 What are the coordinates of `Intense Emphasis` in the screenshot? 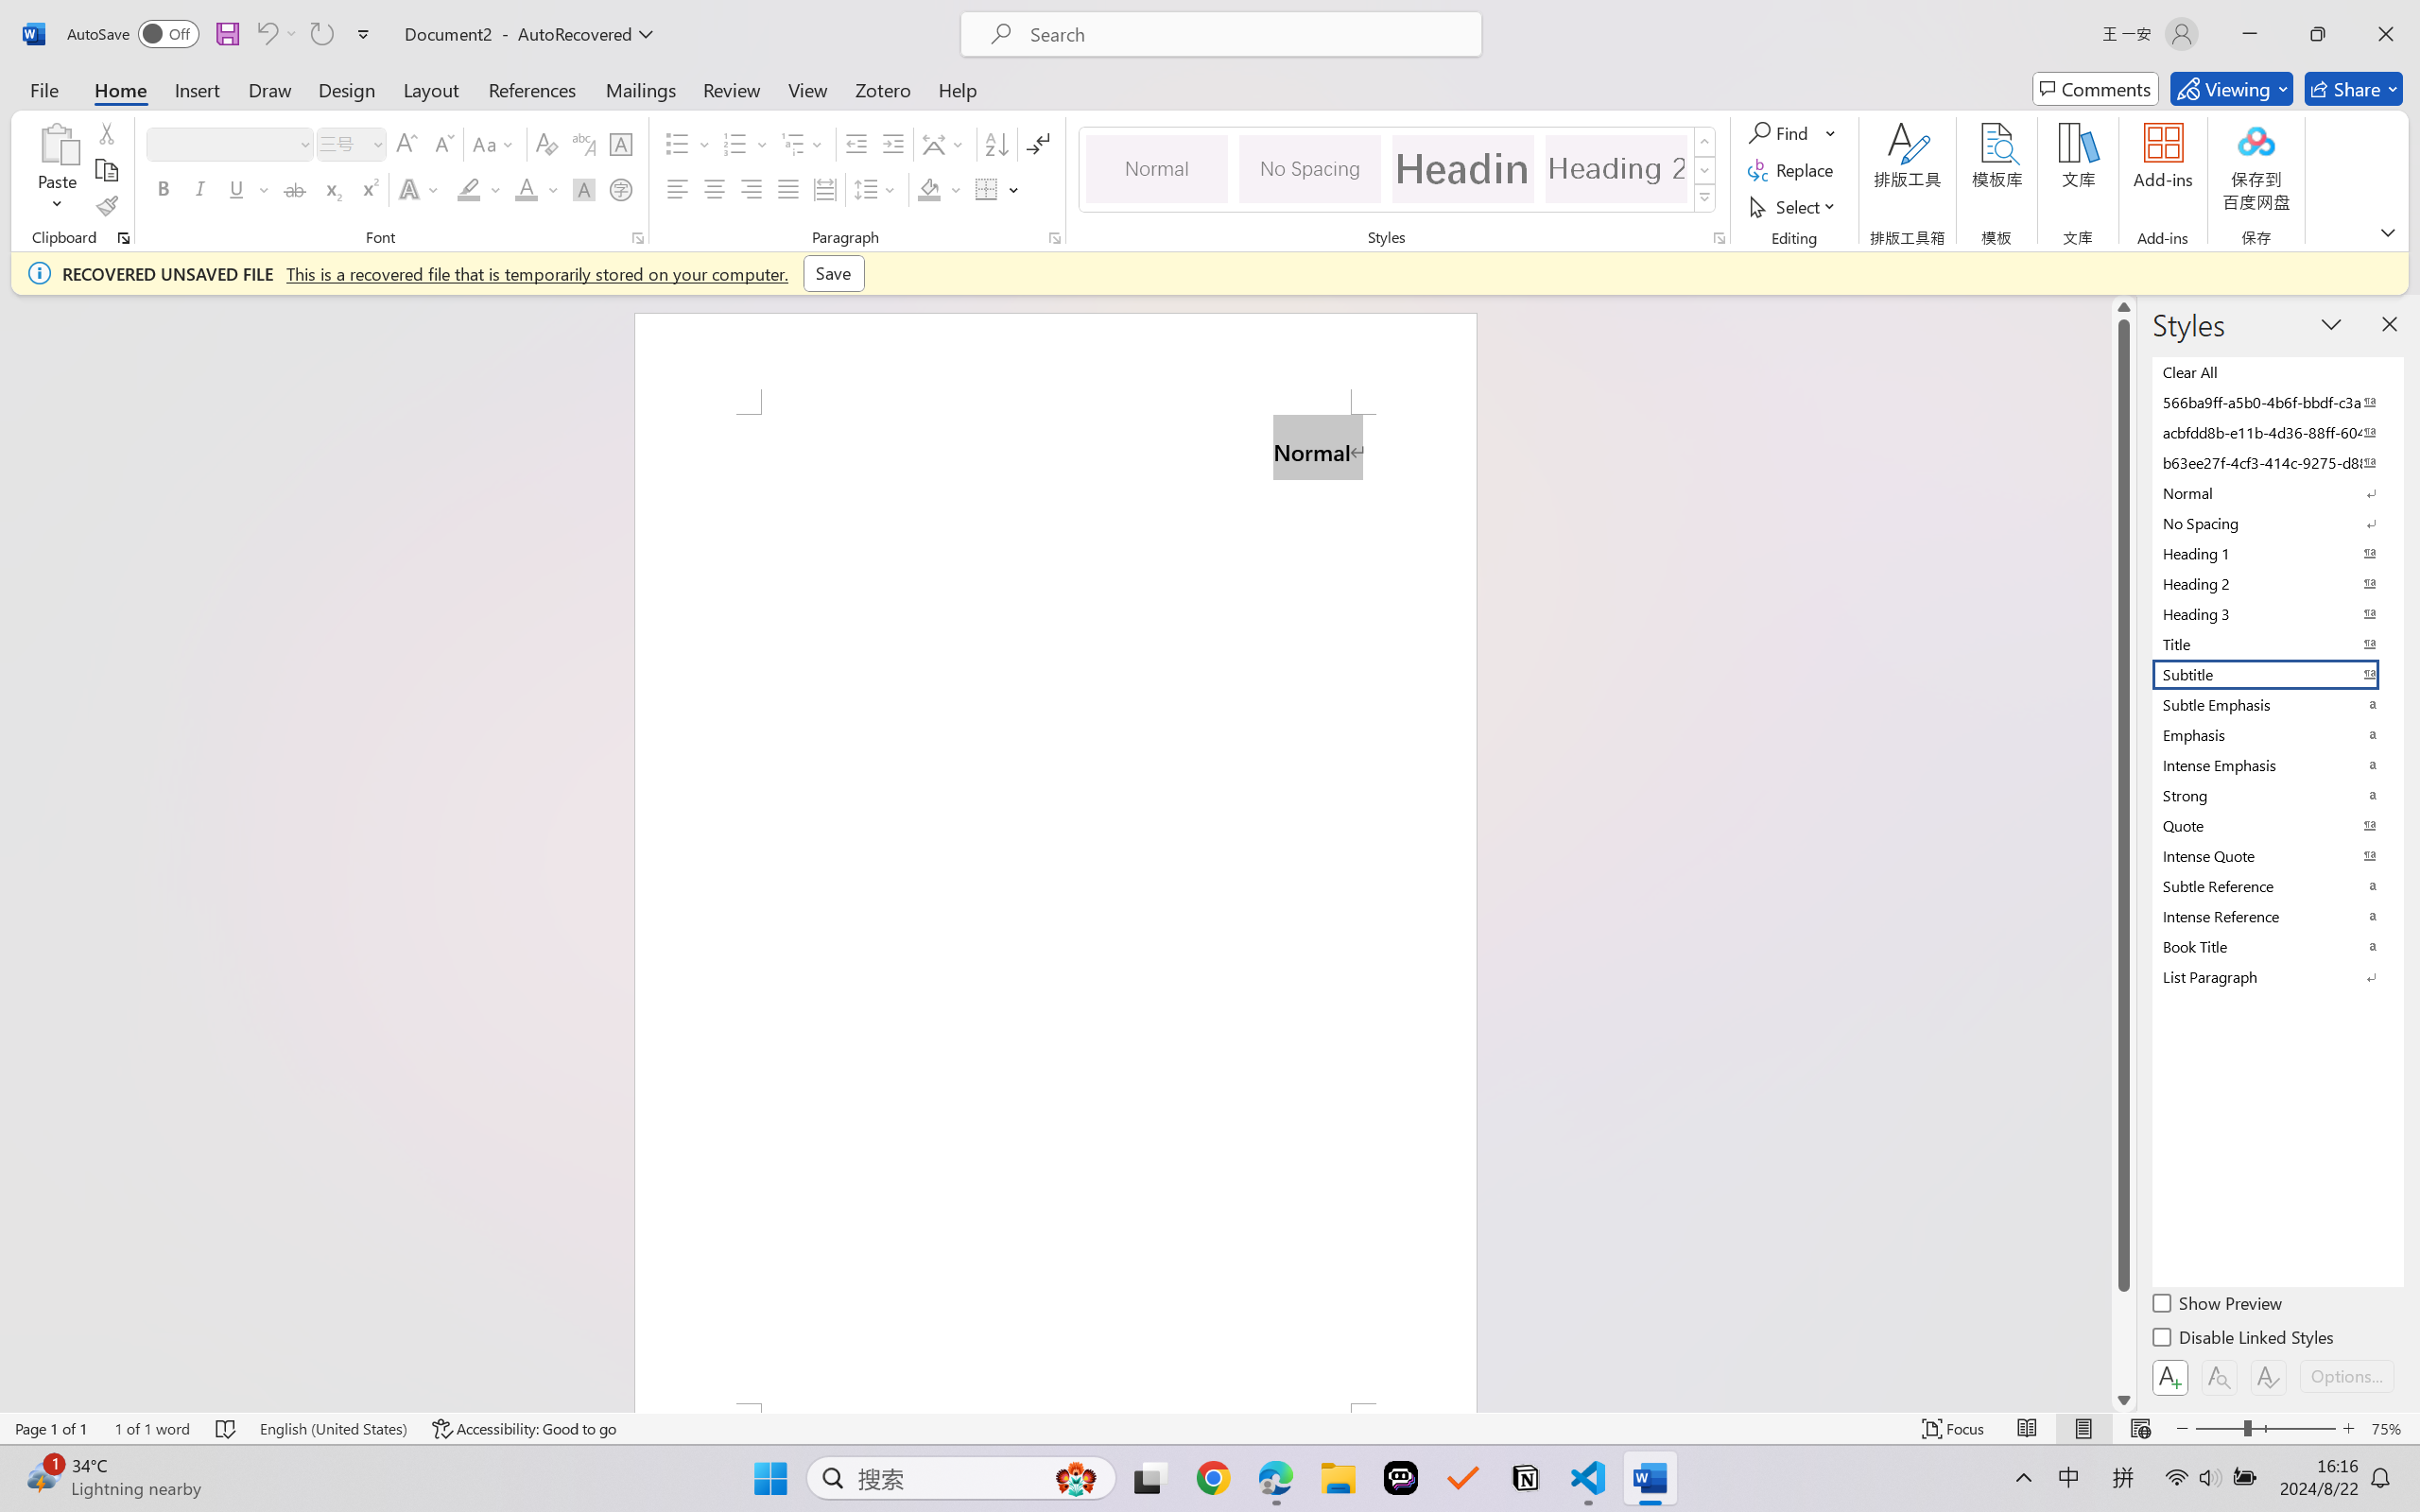 It's located at (2276, 765).